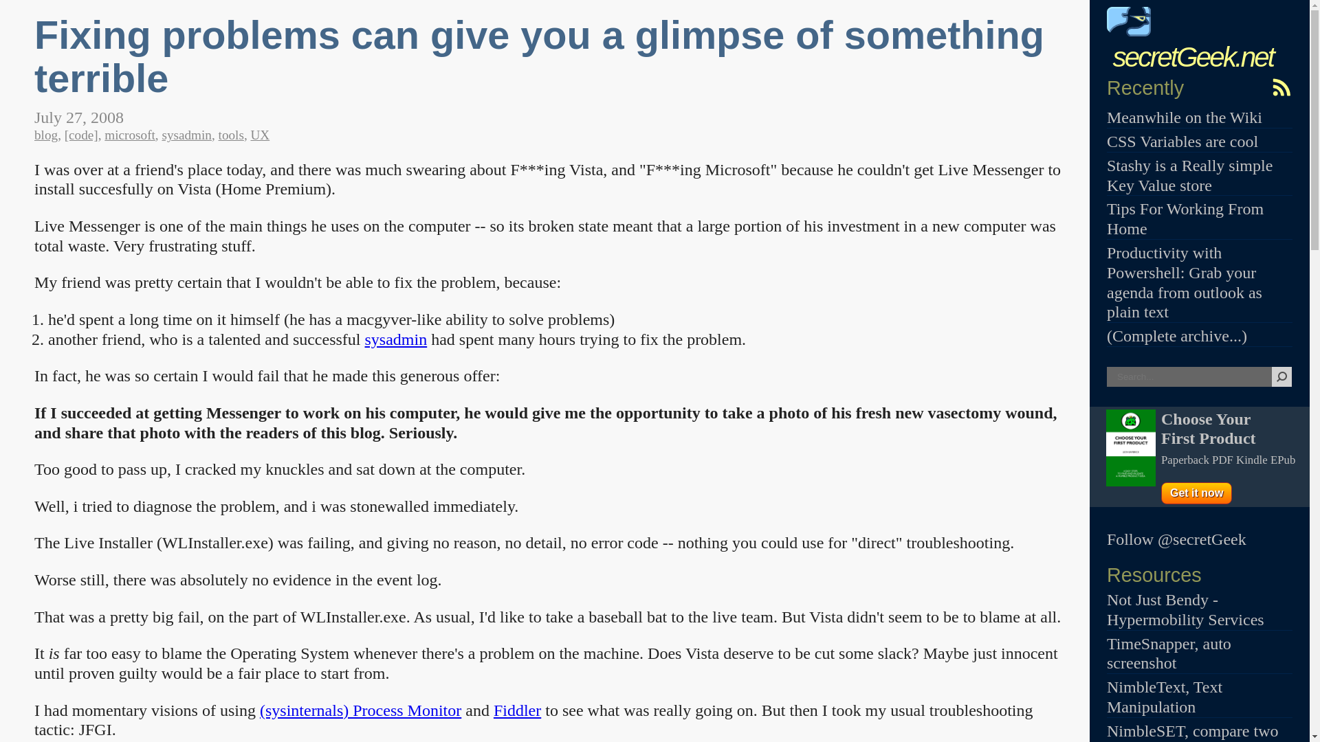  I want to click on microsoft, so click(129, 135).